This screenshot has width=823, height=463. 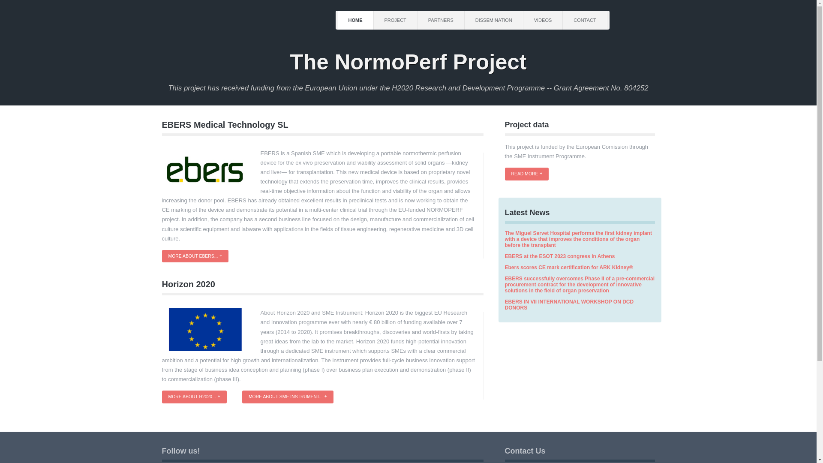 What do you see at coordinates (441, 20) in the screenshot?
I see `PARTNERS` at bounding box center [441, 20].